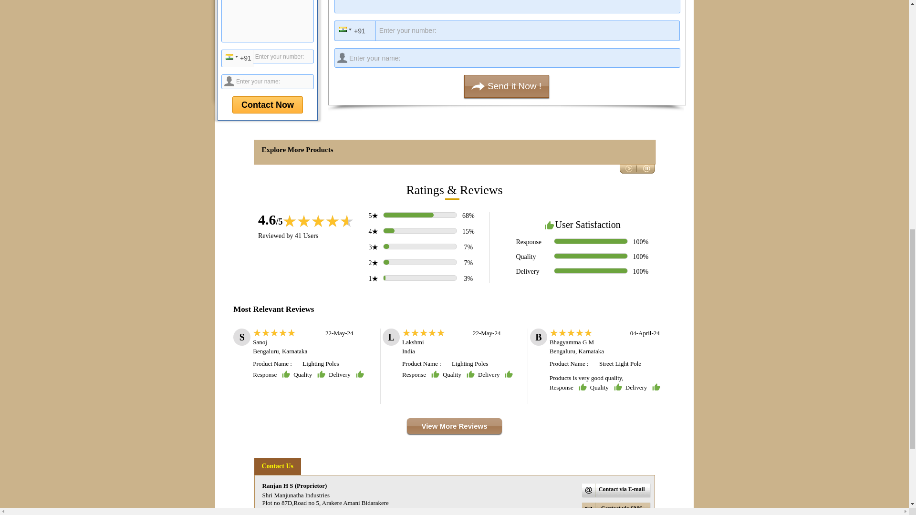 Image resolution: width=916 pixels, height=515 pixels. What do you see at coordinates (268, 104) in the screenshot?
I see `Contact Now` at bounding box center [268, 104].